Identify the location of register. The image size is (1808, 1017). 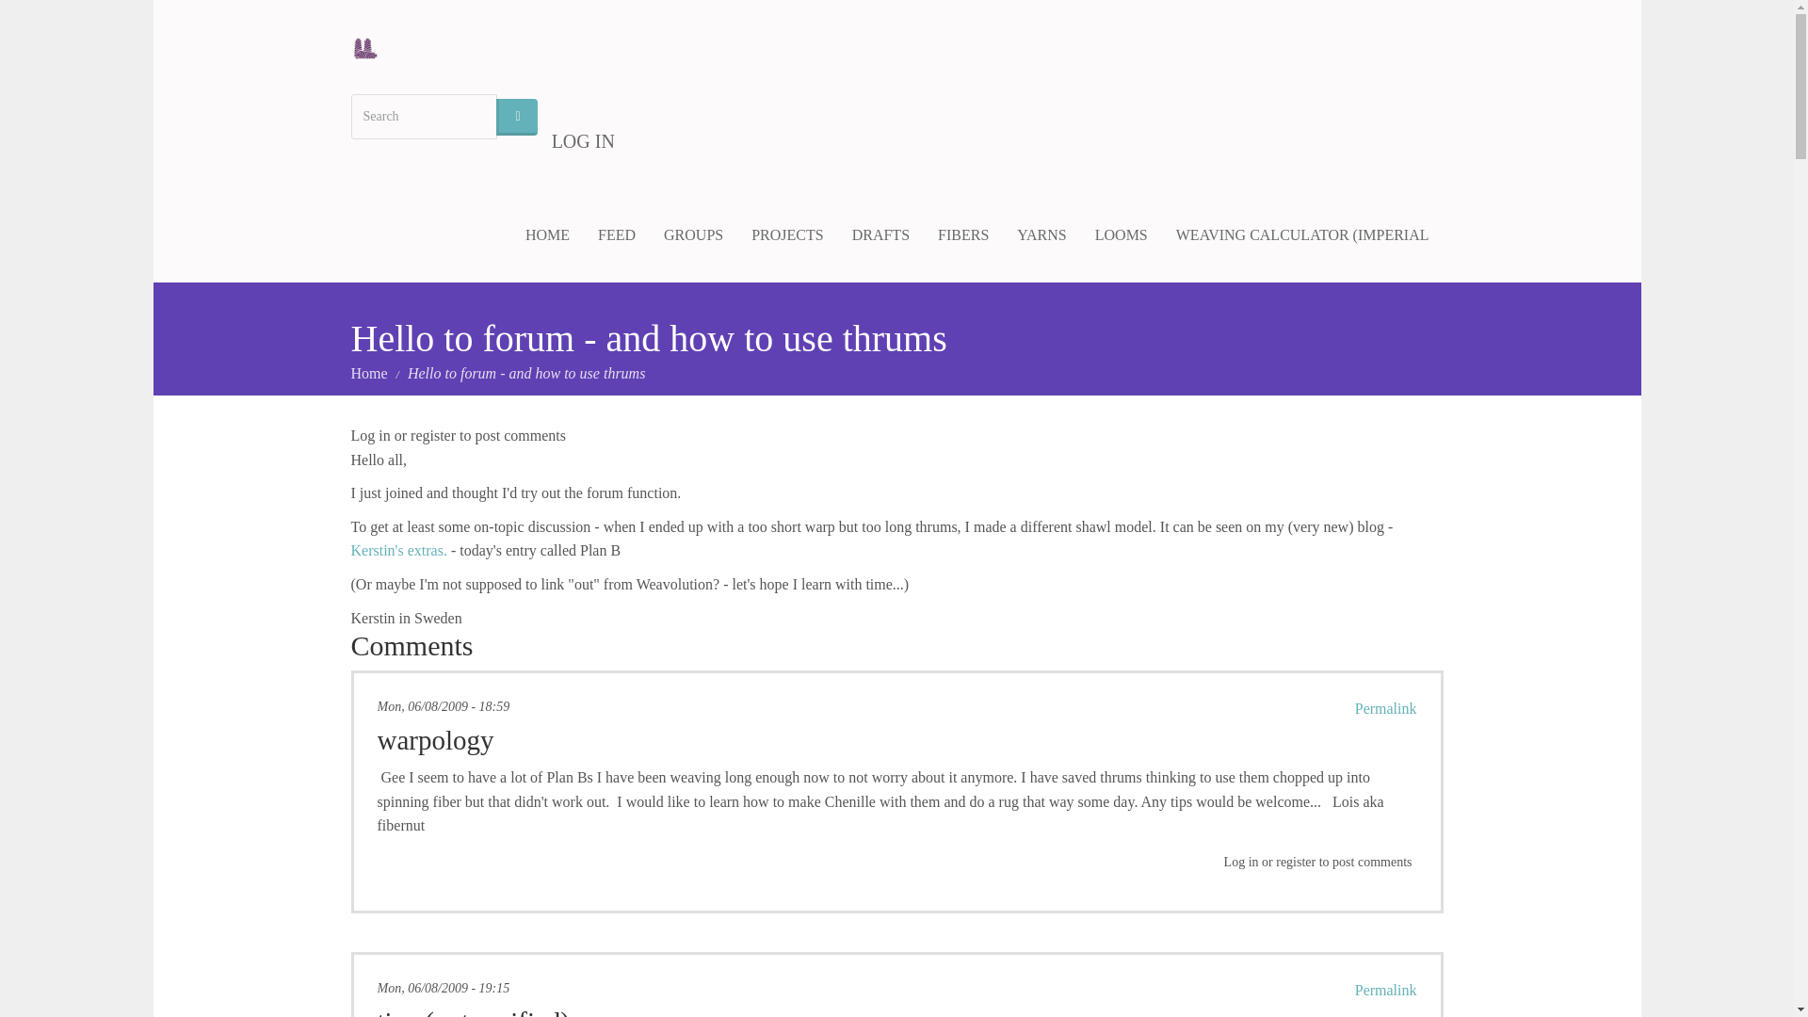
(432, 435).